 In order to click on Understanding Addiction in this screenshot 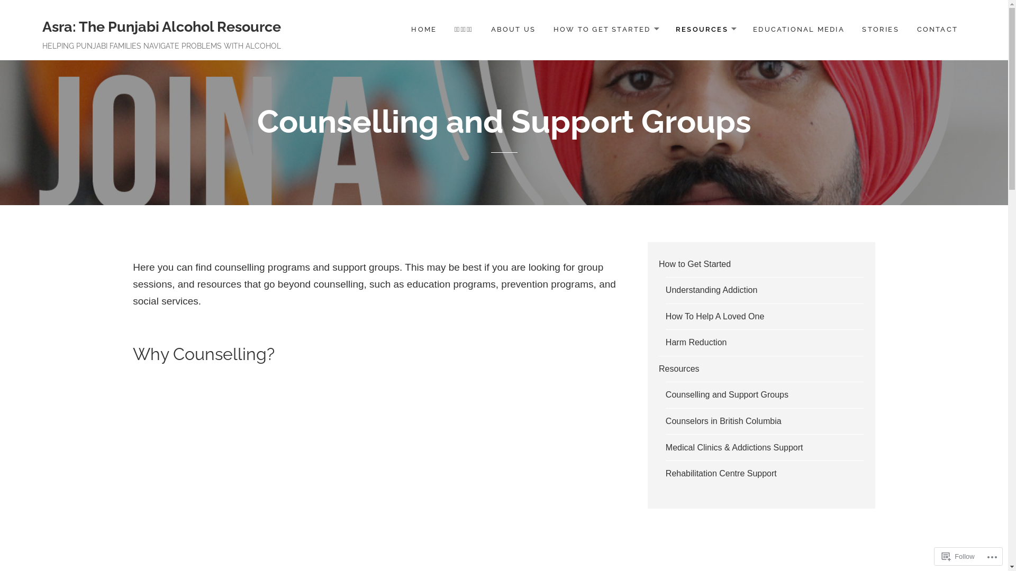, I will do `click(711, 290)`.